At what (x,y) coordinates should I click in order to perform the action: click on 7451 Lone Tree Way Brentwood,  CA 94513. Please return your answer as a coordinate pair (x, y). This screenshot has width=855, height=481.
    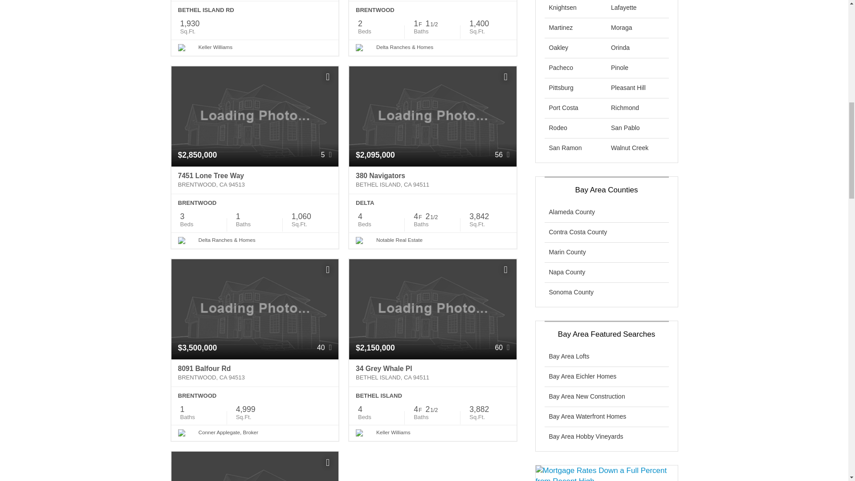
    Looking at the image, I should click on (255, 180).